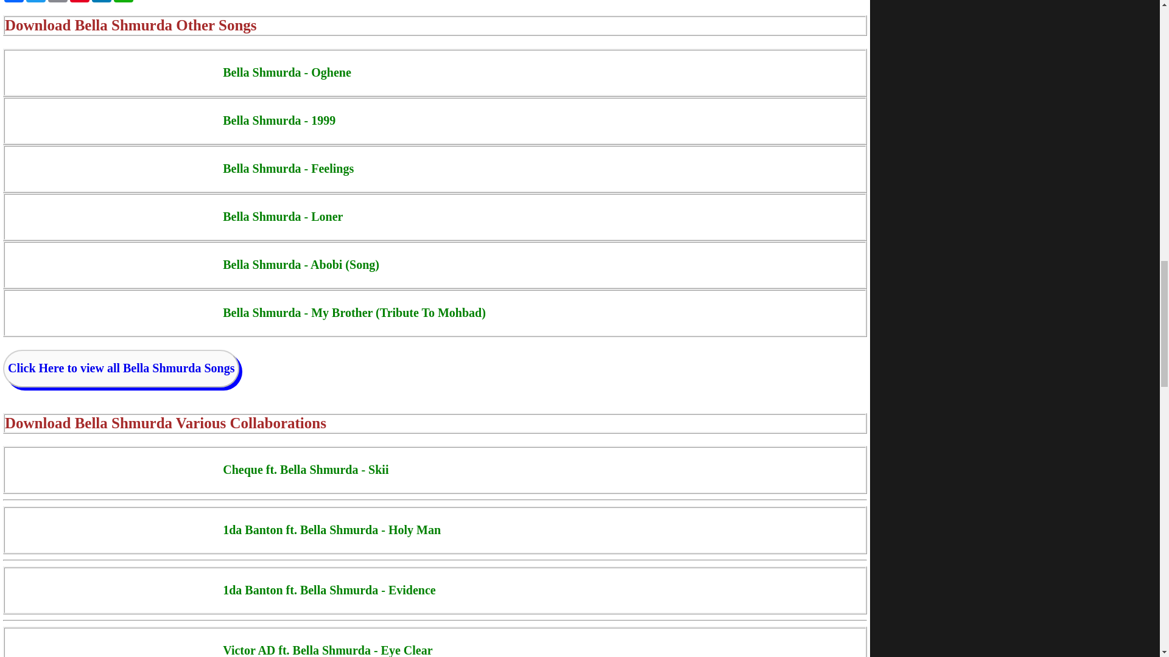  Describe the element at coordinates (57, 1) in the screenshot. I see `Email` at that location.